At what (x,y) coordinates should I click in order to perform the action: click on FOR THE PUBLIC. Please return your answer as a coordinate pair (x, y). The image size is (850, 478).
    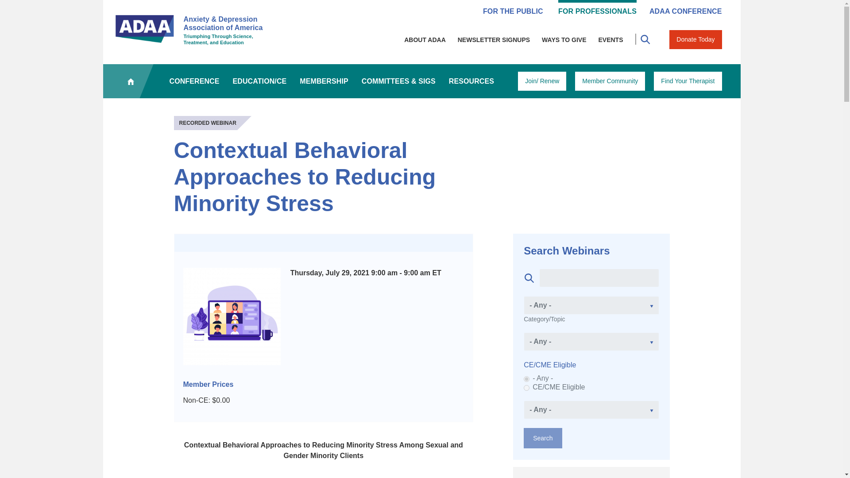
    Looking at the image, I should click on (513, 8).